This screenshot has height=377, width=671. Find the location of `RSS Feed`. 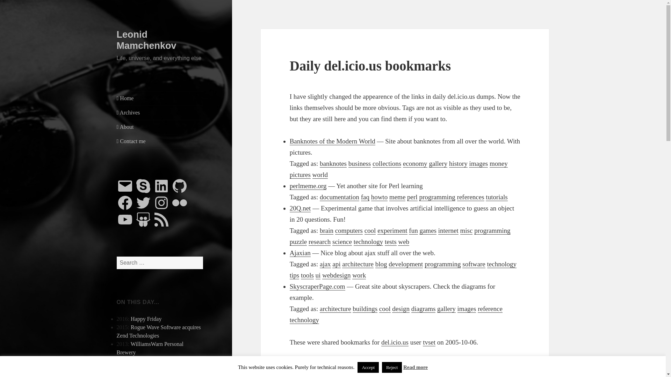

RSS Feed is located at coordinates (161, 219).